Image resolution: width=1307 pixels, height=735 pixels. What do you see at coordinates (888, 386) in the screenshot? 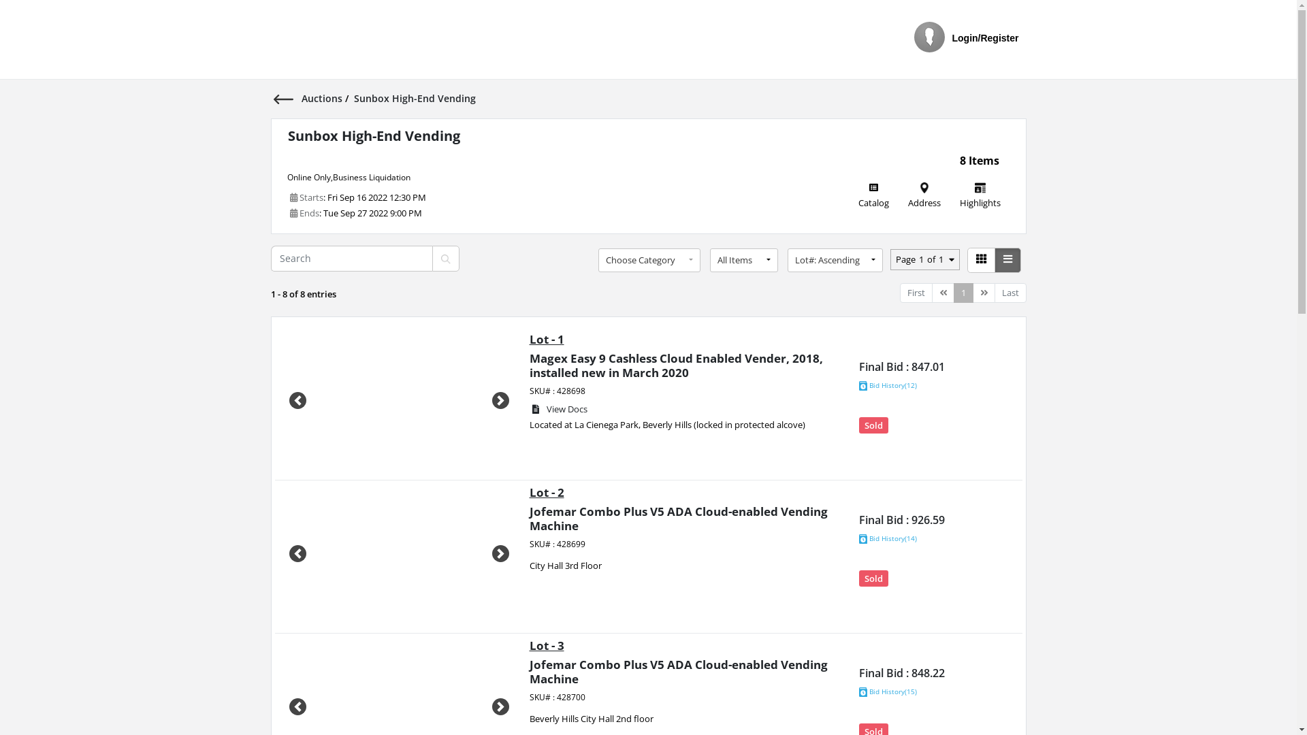
I see `Bid History(12)` at bounding box center [888, 386].